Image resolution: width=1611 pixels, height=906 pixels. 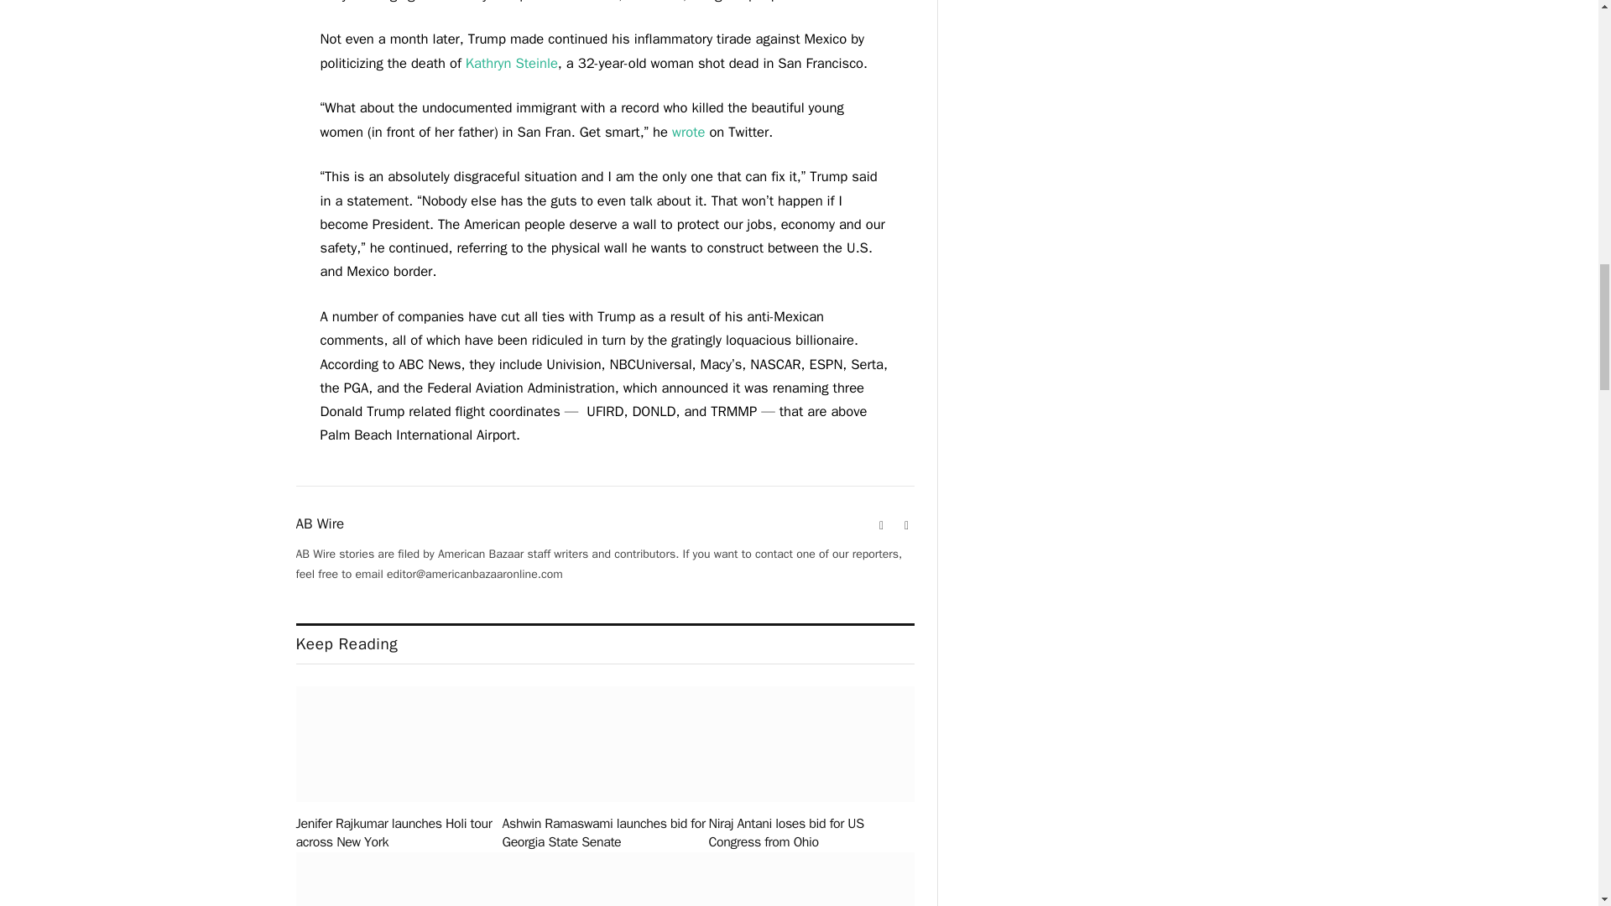 I want to click on Posts by AB Wire, so click(x=319, y=523).